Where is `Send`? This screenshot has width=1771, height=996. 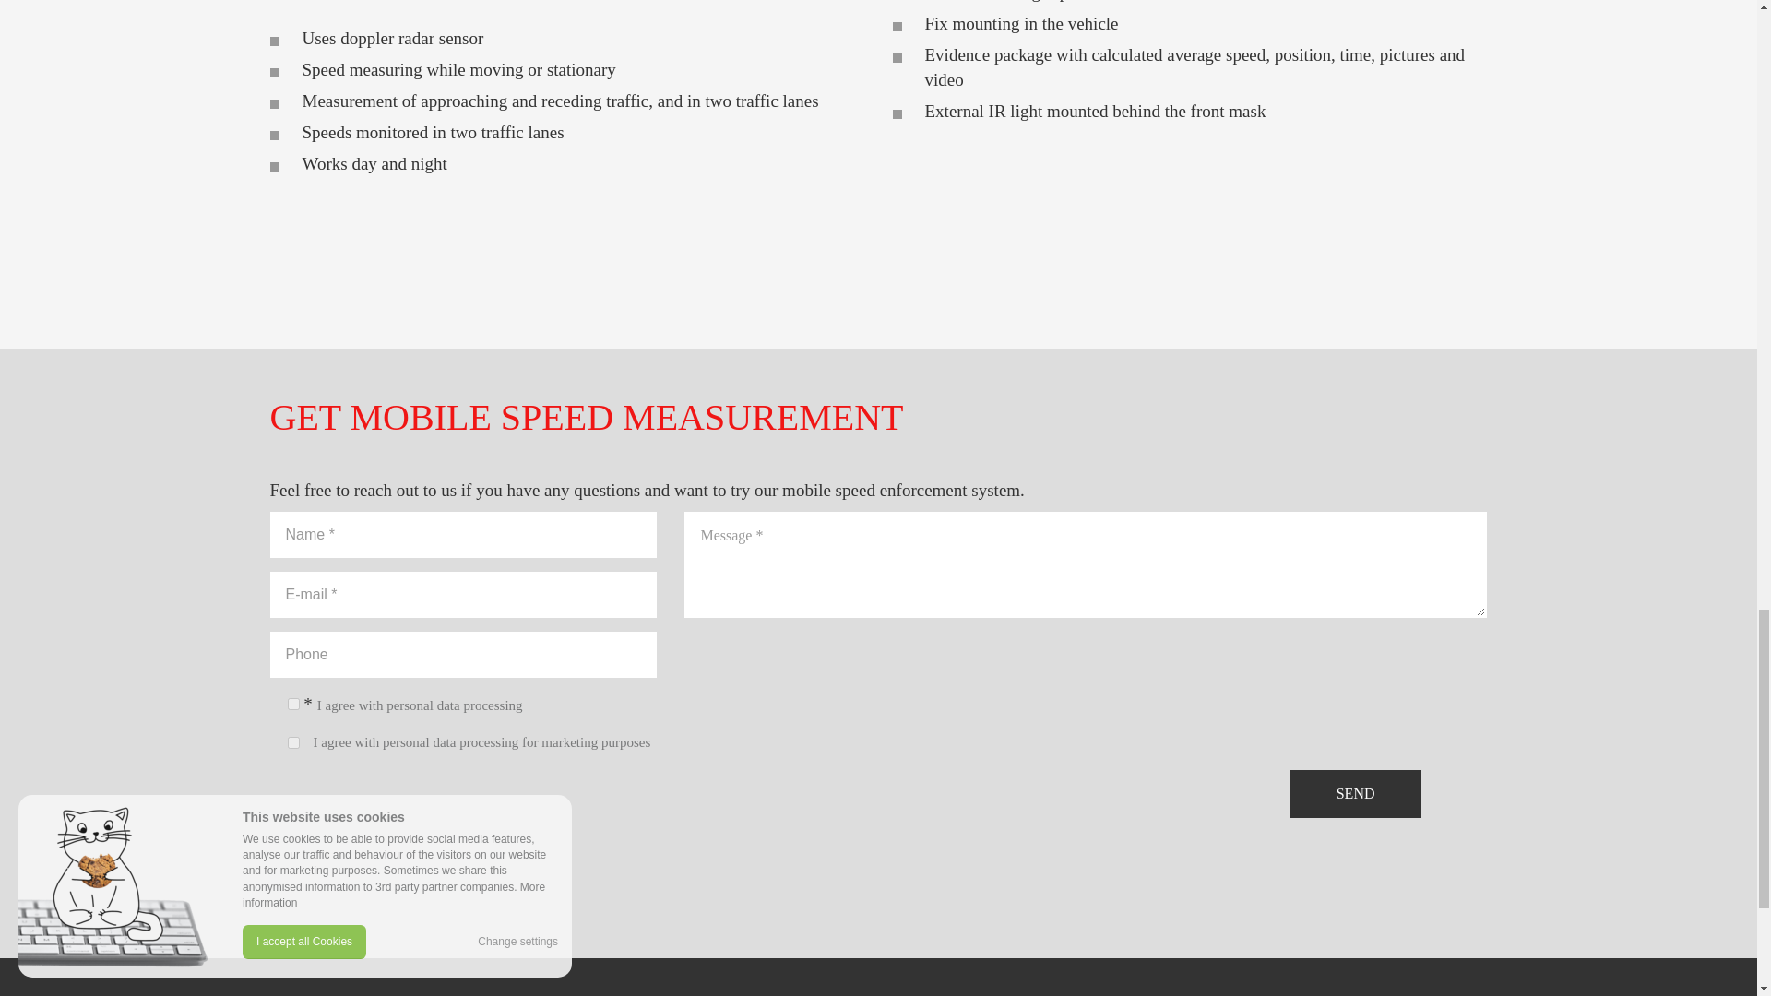 Send is located at coordinates (1356, 793).